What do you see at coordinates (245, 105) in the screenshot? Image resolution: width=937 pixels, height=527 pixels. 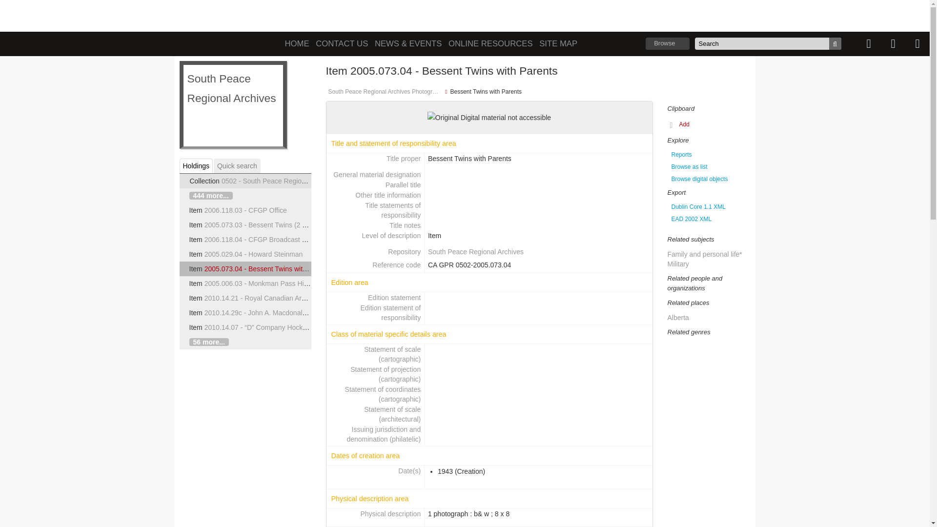 I see `South Peace Regional Archives` at bounding box center [245, 105].